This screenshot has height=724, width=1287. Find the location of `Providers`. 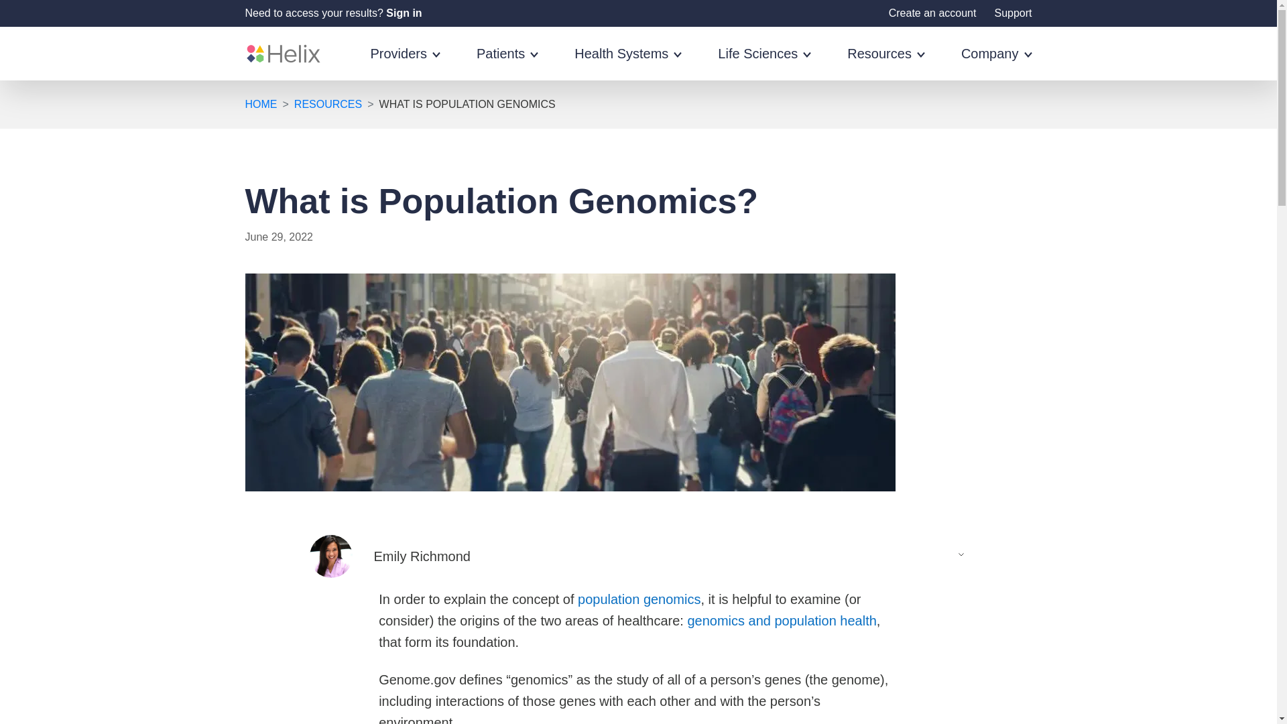

Providers is located at coordinates (405, 63).